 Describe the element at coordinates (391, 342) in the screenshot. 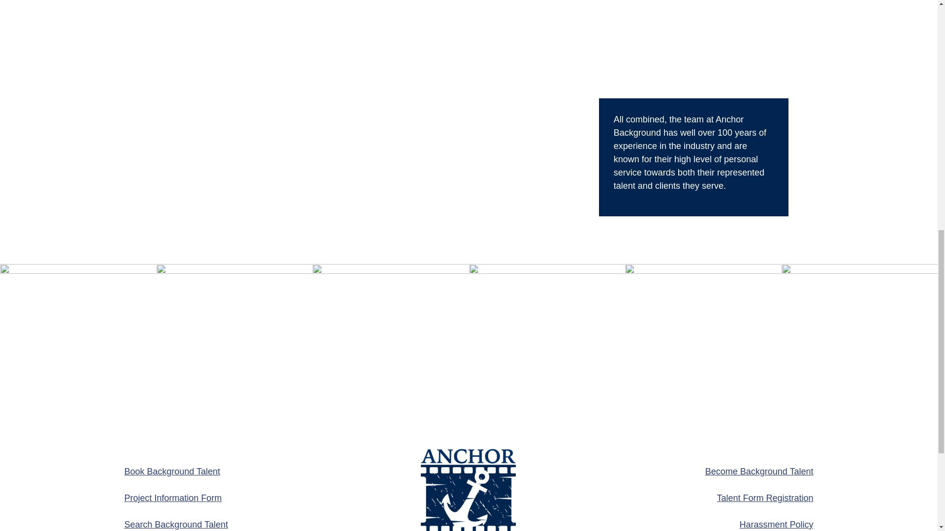

I see `background-talent-extras` at that location.